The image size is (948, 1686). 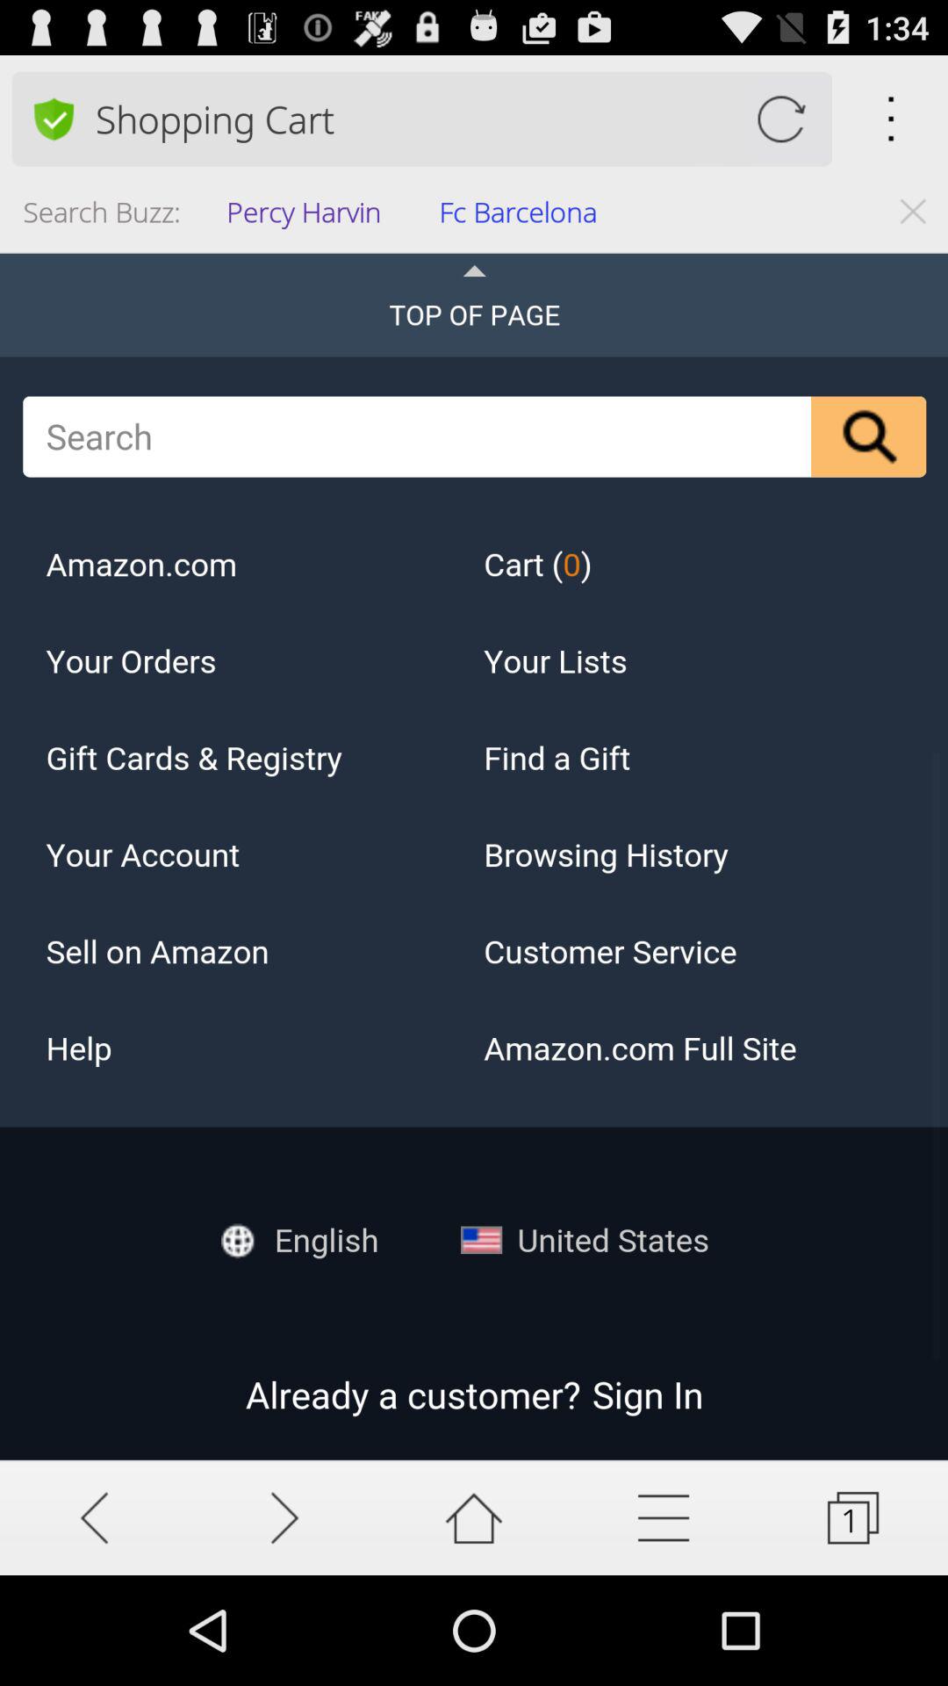 I want to click on forward, so click(x=284, y=1517).